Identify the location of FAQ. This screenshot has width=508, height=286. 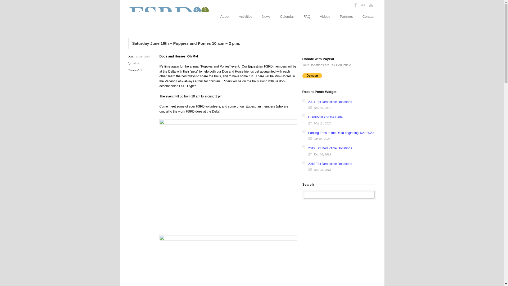
(307, 16).